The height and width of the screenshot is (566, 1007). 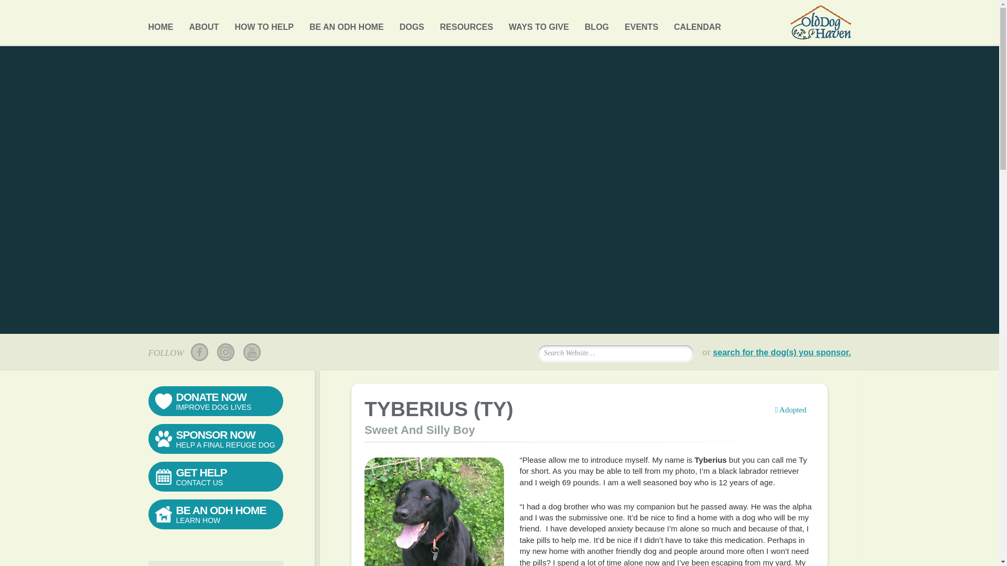 What do you see at coordinates (264, 24) in the screenshot?
I see `How To Help` at bounding box center [264, 24].